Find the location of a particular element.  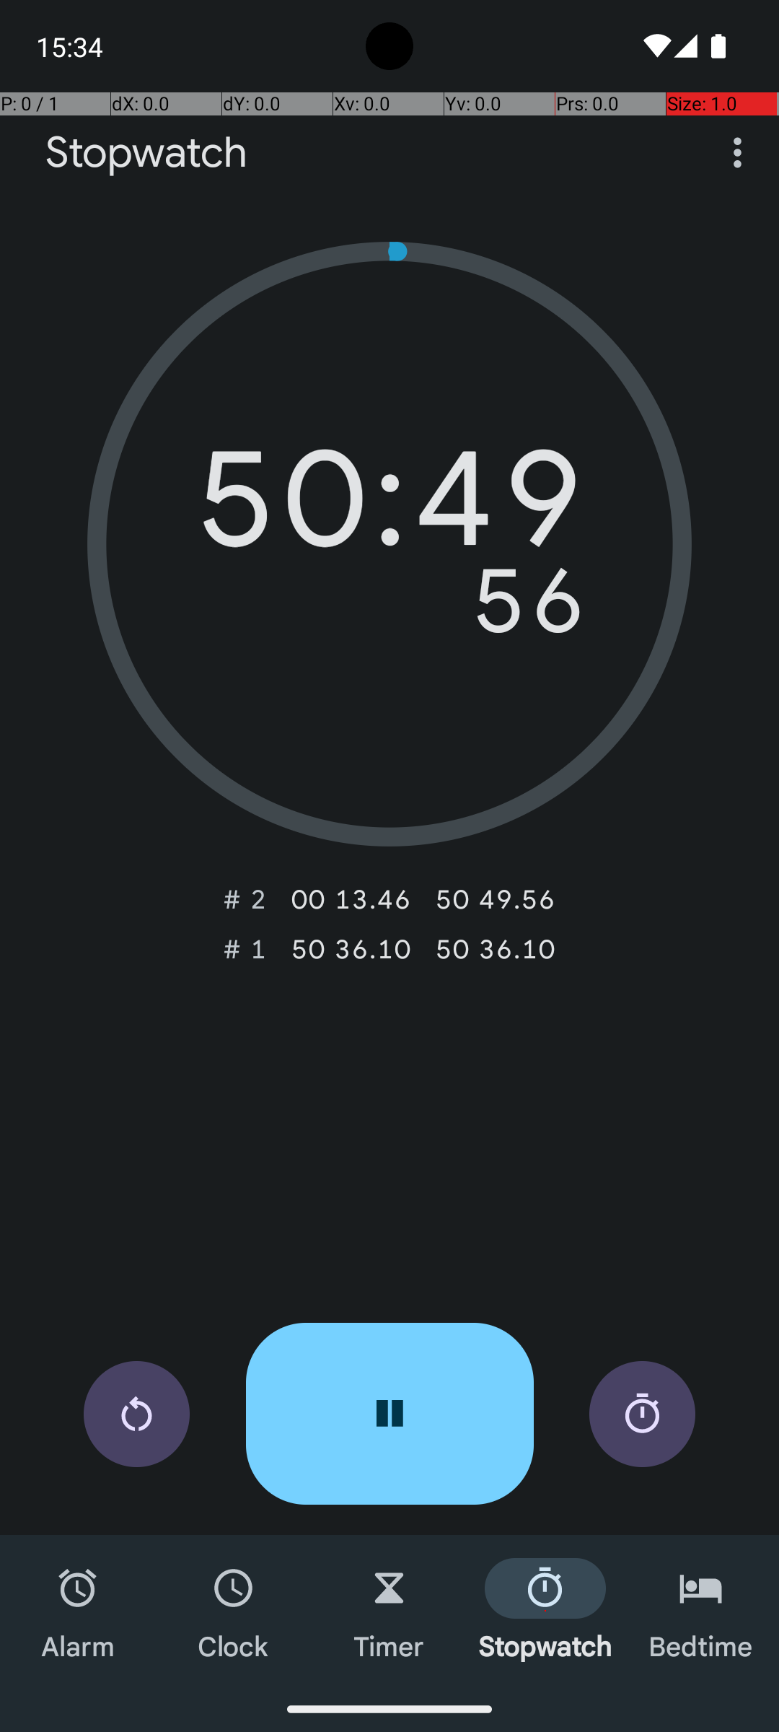

50:49 is located at coordinates (389, 509).